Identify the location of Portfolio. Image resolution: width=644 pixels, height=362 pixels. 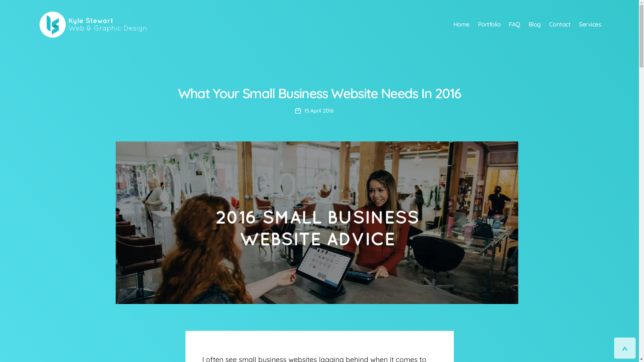
(489, 24).